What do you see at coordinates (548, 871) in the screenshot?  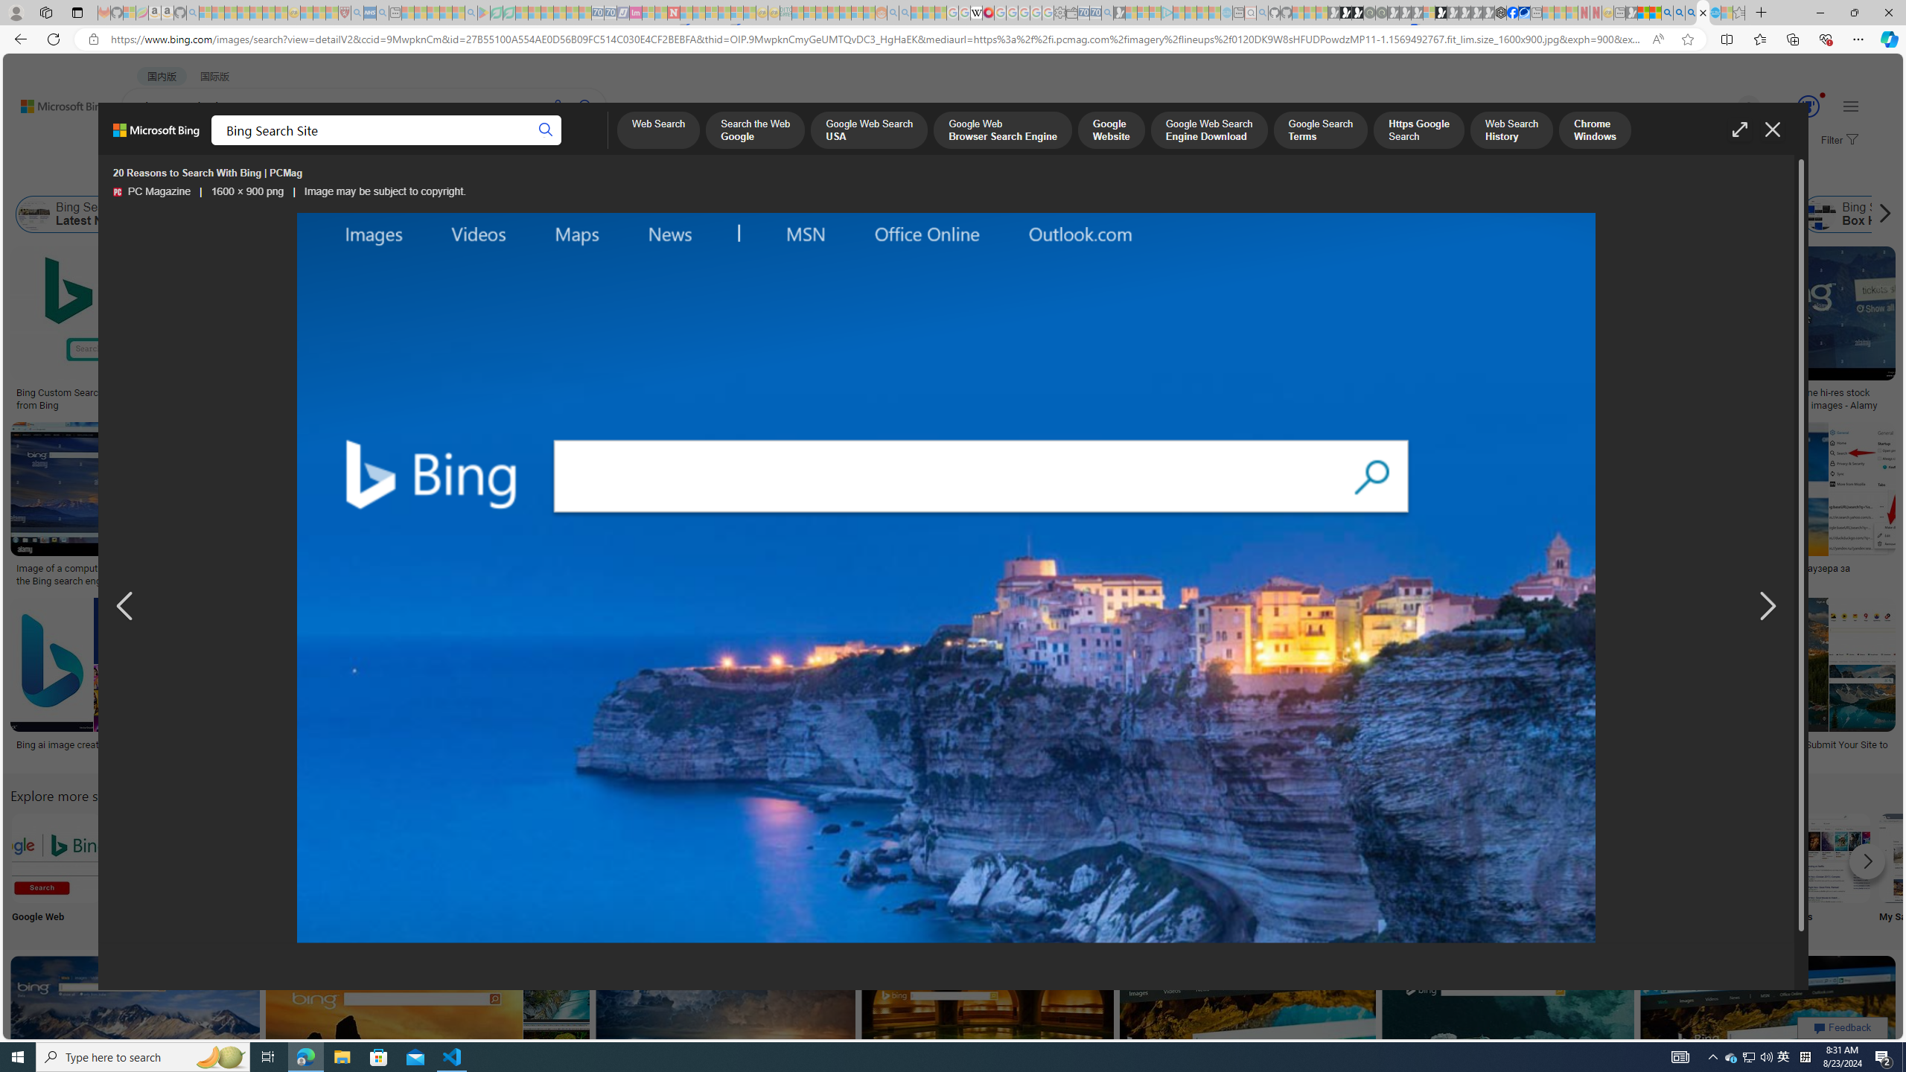 I see `App Icon` at bounding box center [548, 871].